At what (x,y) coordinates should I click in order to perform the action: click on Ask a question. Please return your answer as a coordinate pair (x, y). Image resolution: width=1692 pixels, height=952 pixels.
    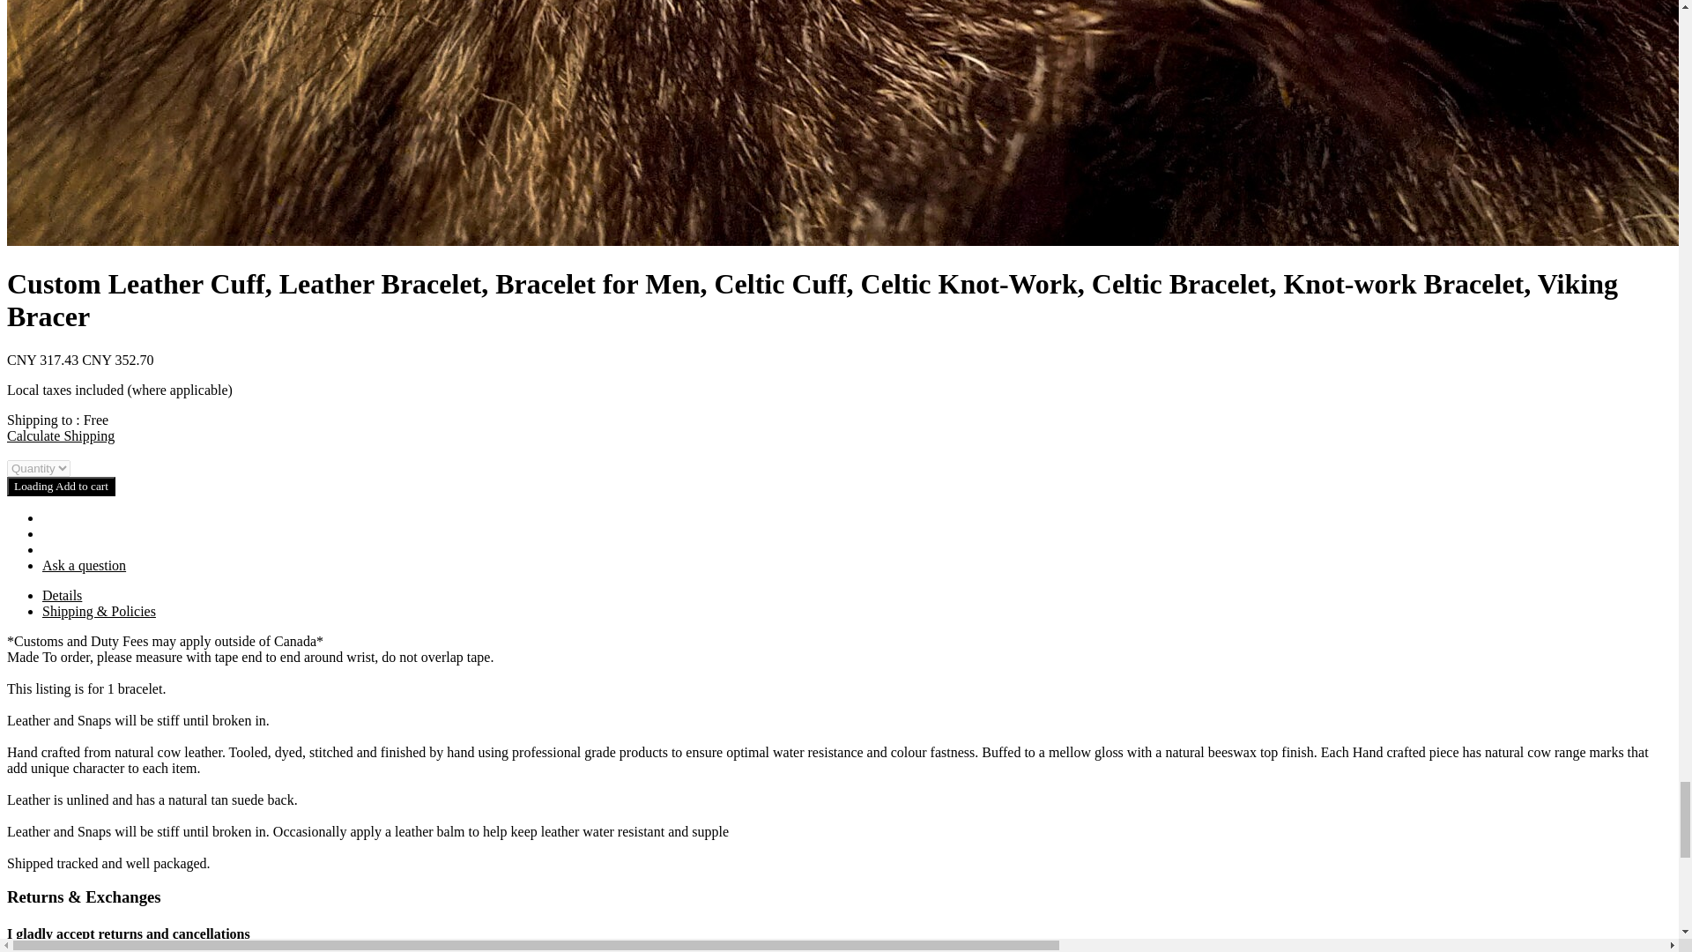
    Looking at the image, I should click on (84, 565).